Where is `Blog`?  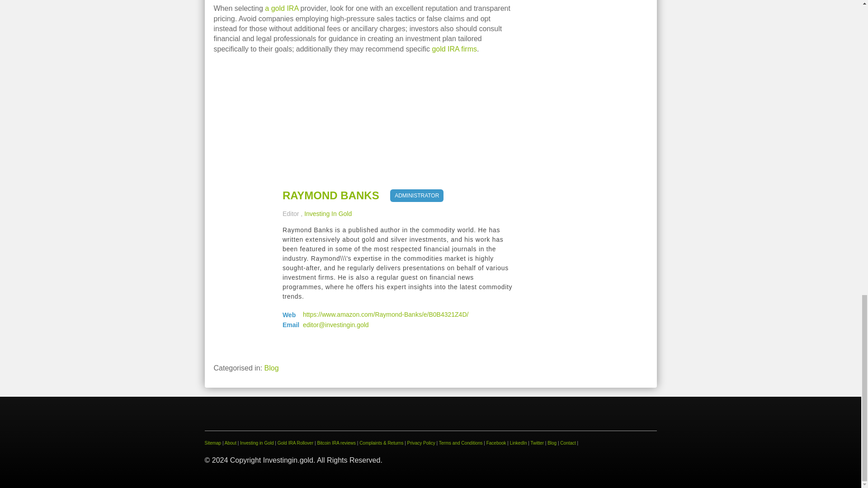
Blog is located at coordinates (271, 368).